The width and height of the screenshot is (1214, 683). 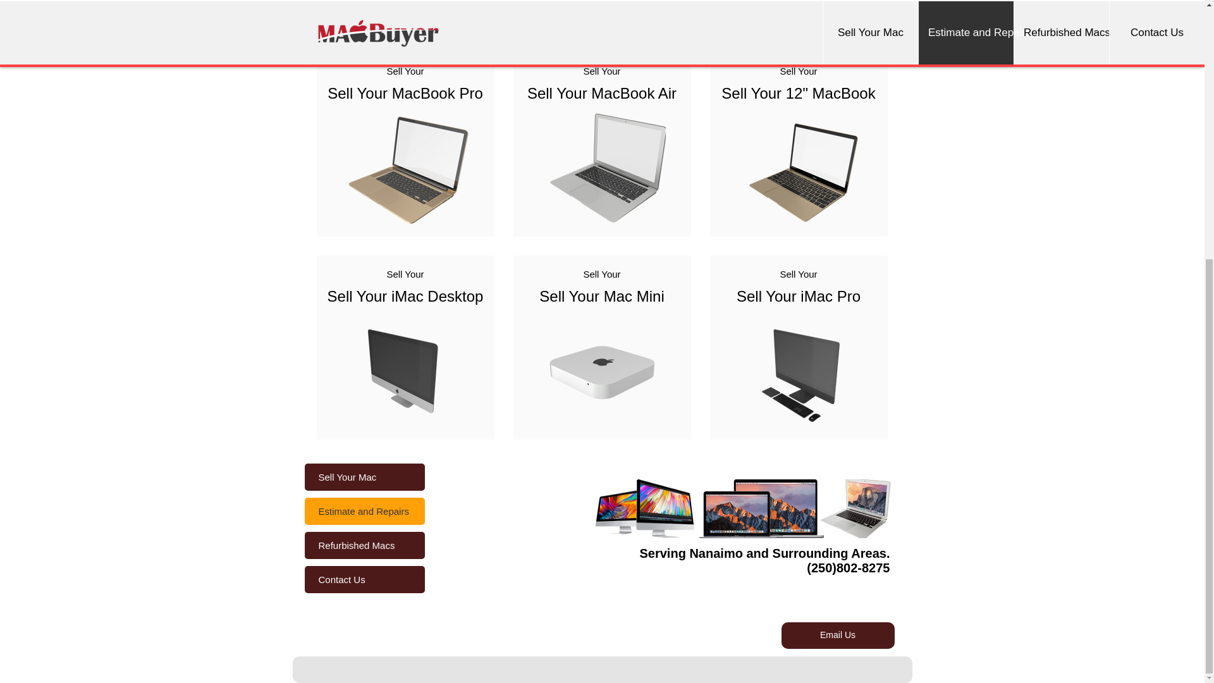 What do you see at coordinates (410, 296) in the screenshot?
I see `ell Your iMac Desktop` at bounding box center [410, 296].